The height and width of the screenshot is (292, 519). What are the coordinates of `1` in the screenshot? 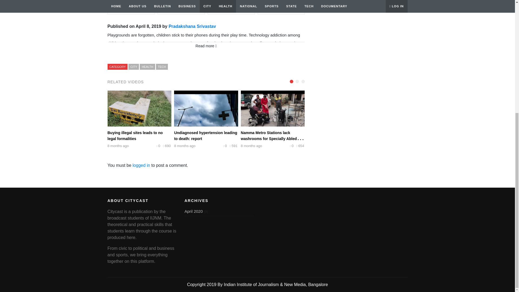 It's located at (231, 7).